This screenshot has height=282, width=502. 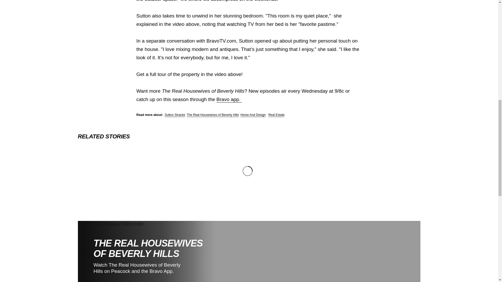 I want to click on Real Estate, so click(x=276, y=115).